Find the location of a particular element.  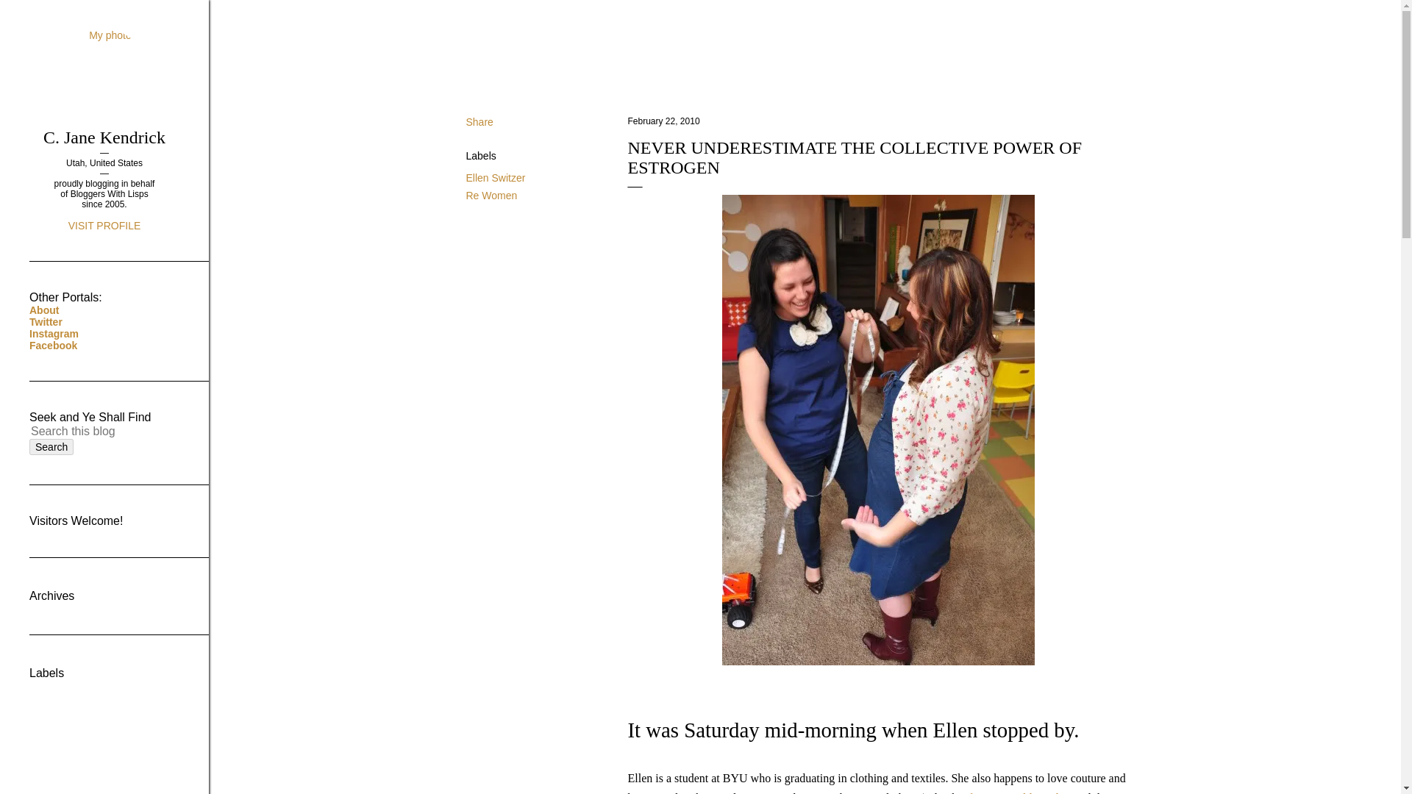

About is located at coordinates (44, 310).